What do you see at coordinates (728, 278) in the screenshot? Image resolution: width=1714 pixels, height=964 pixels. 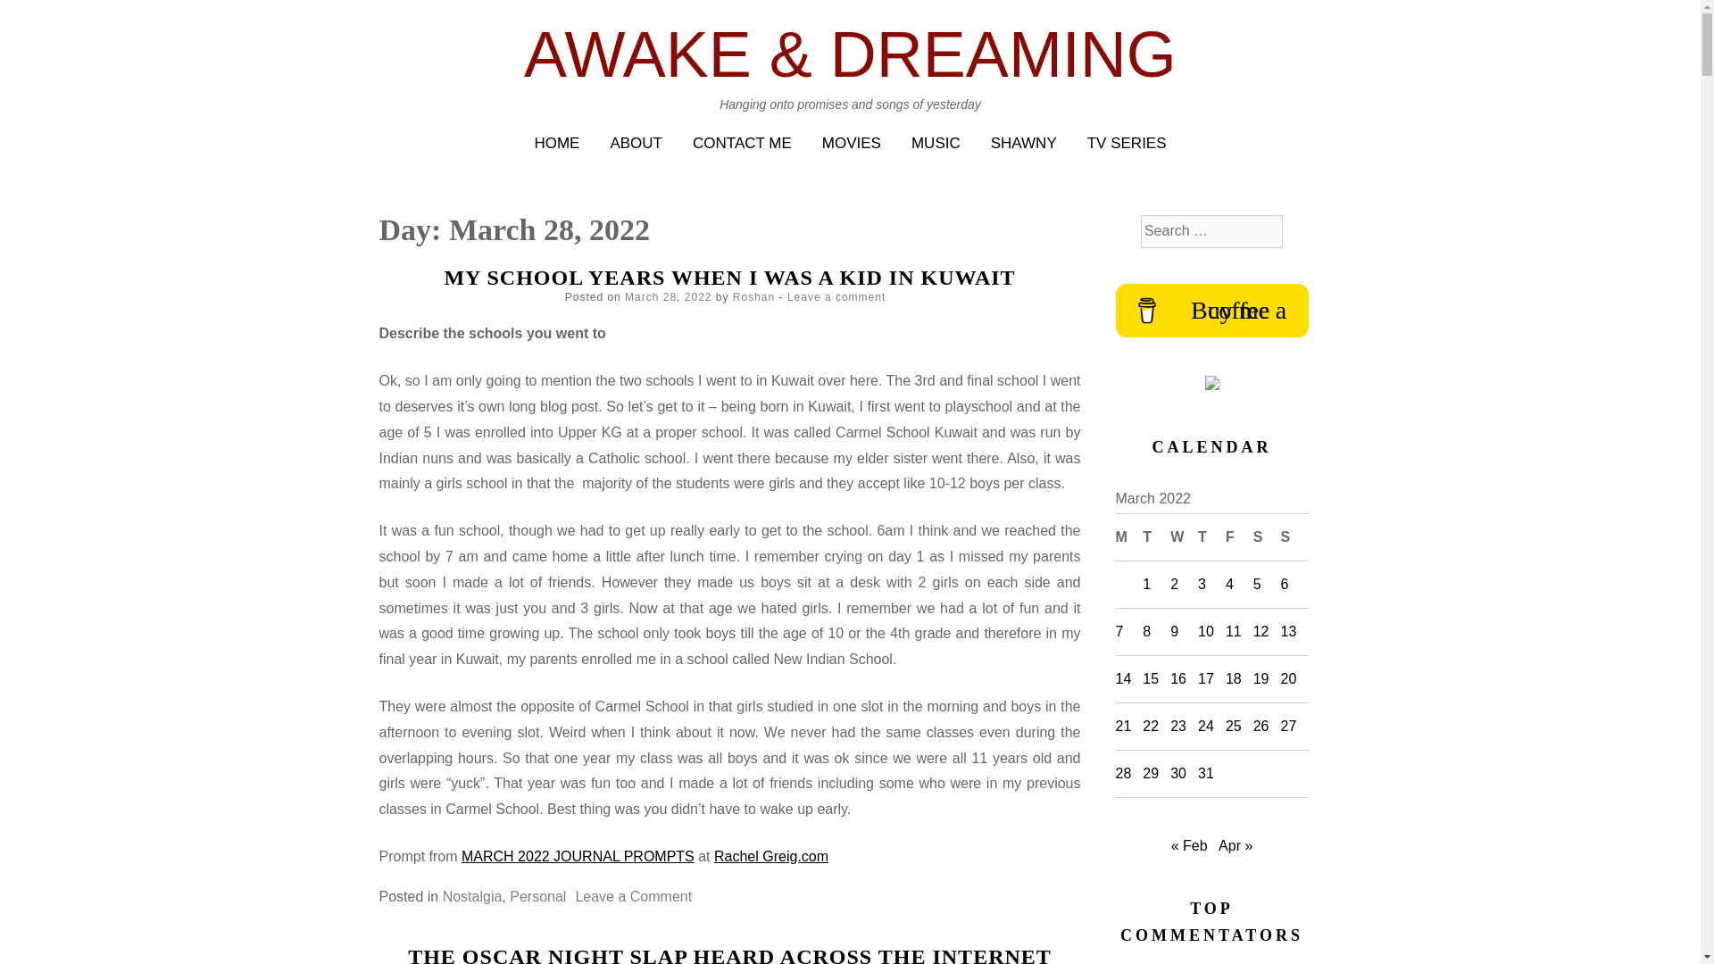 I see `MY SCHOOL YEARS WHEN I WAS A KID IN KUWAIT` at bounding box center [728, 278].